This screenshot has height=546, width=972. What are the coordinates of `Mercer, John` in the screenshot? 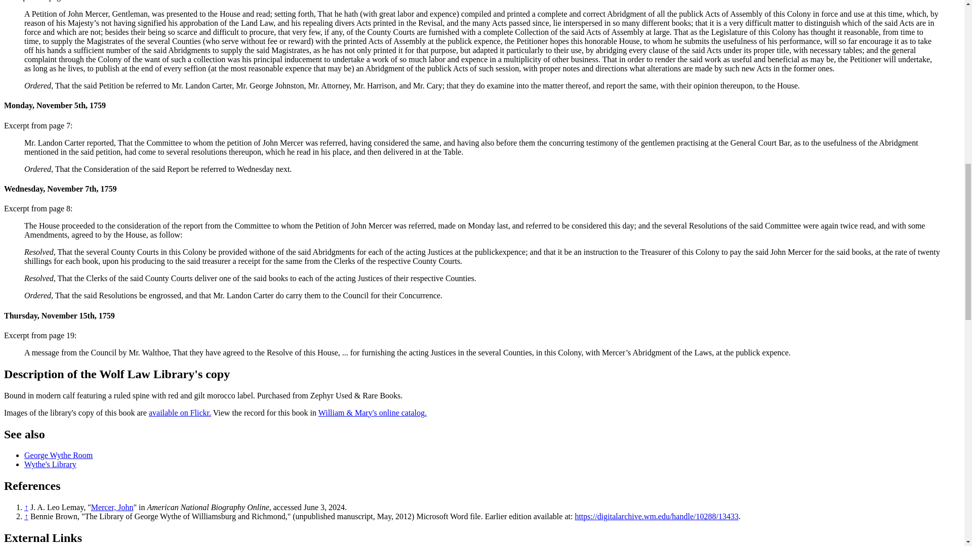 It's located at (112, 507).